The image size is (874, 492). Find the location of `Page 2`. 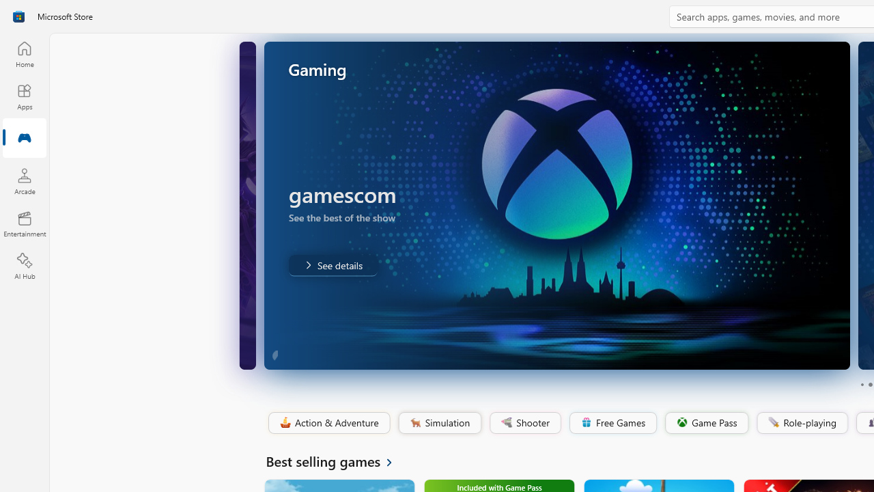

Page 2 is located at coordinates (870, 384).